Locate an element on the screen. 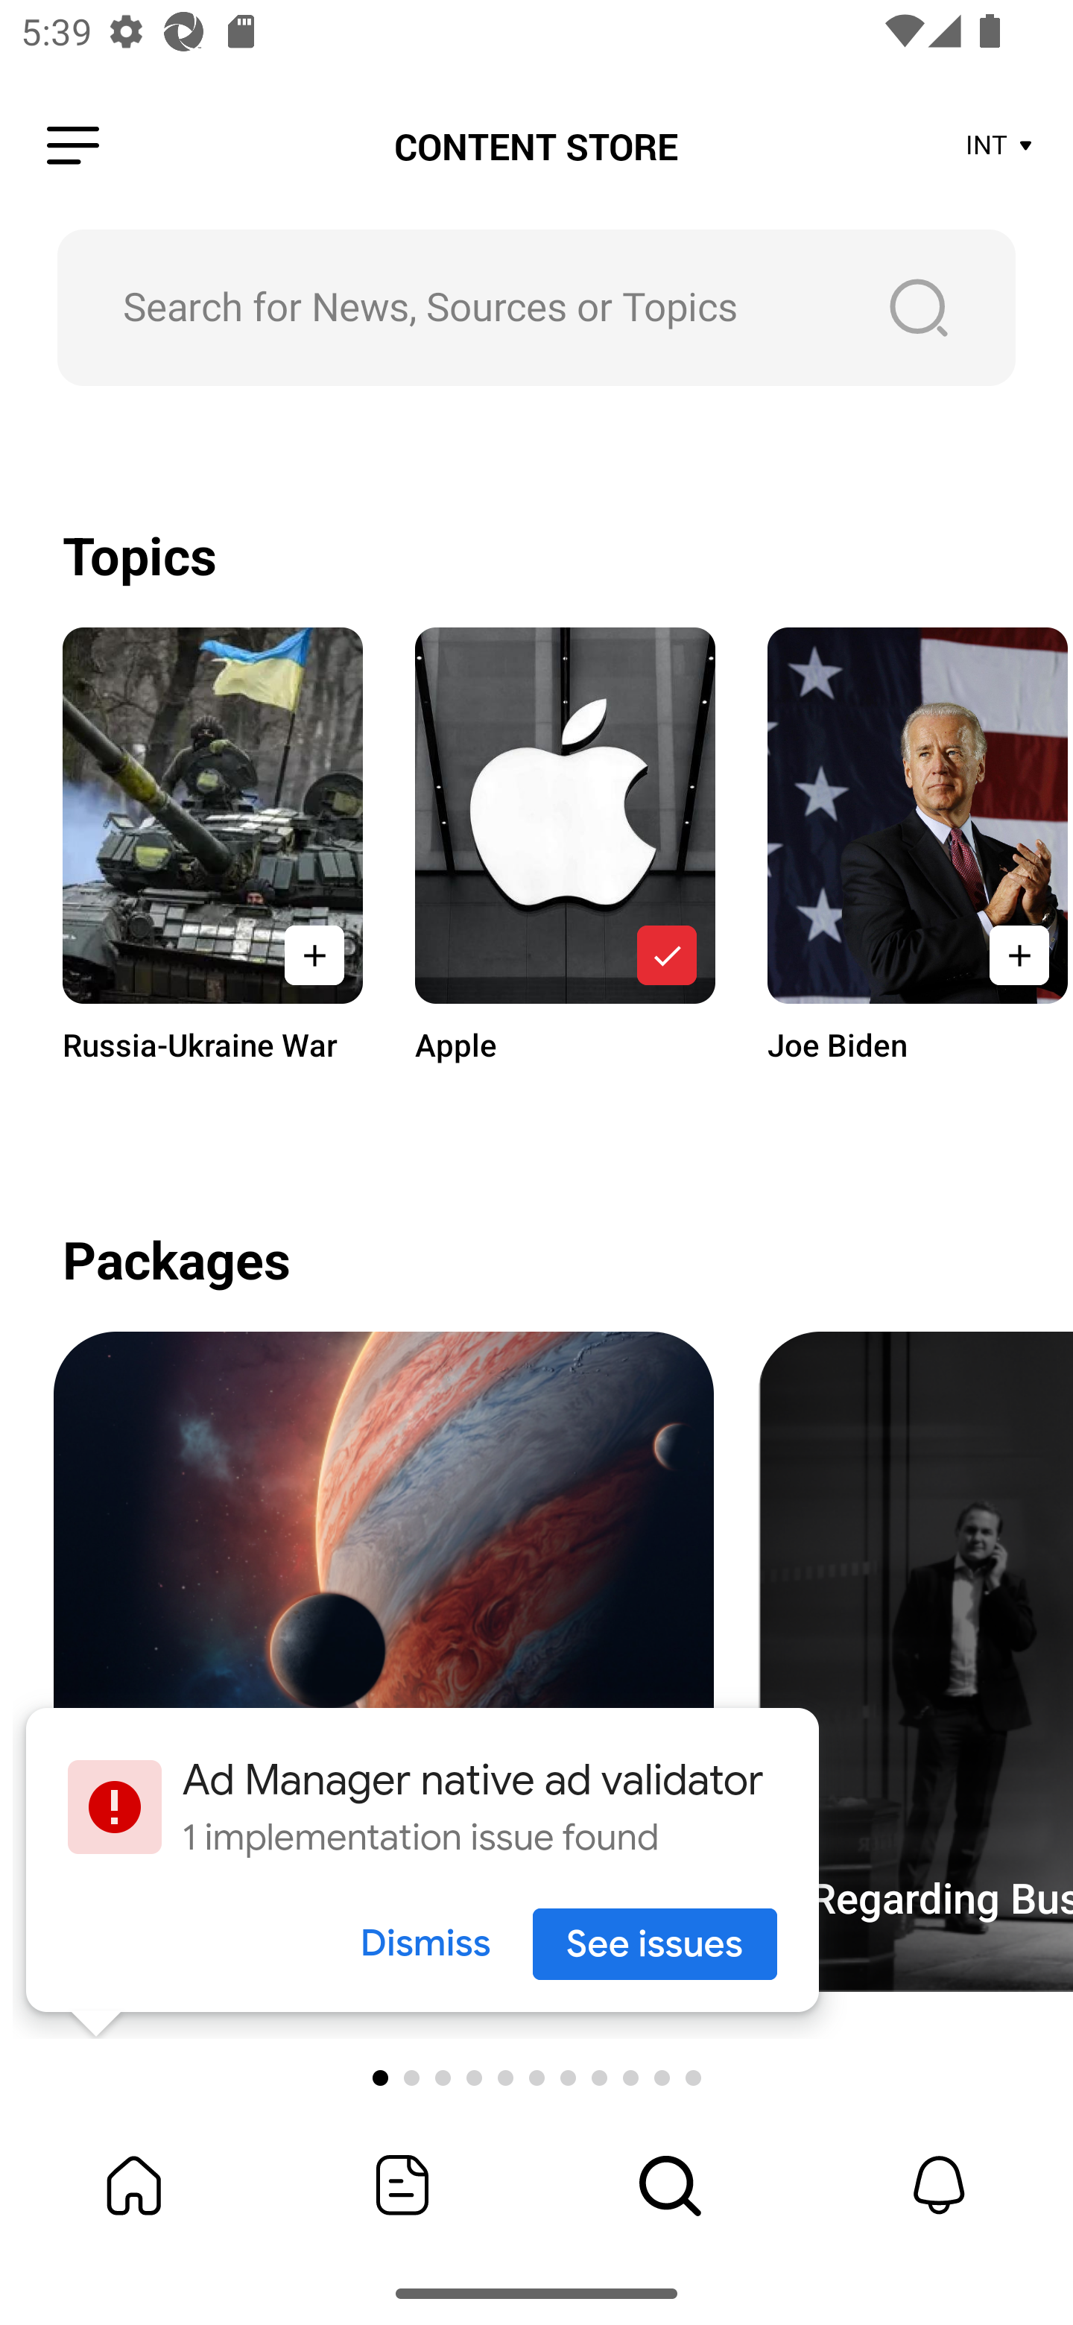 Image resolution: width=1073 pixels, height=2325 pixels. Add To My Bundle is located at coordinates (666, 955).